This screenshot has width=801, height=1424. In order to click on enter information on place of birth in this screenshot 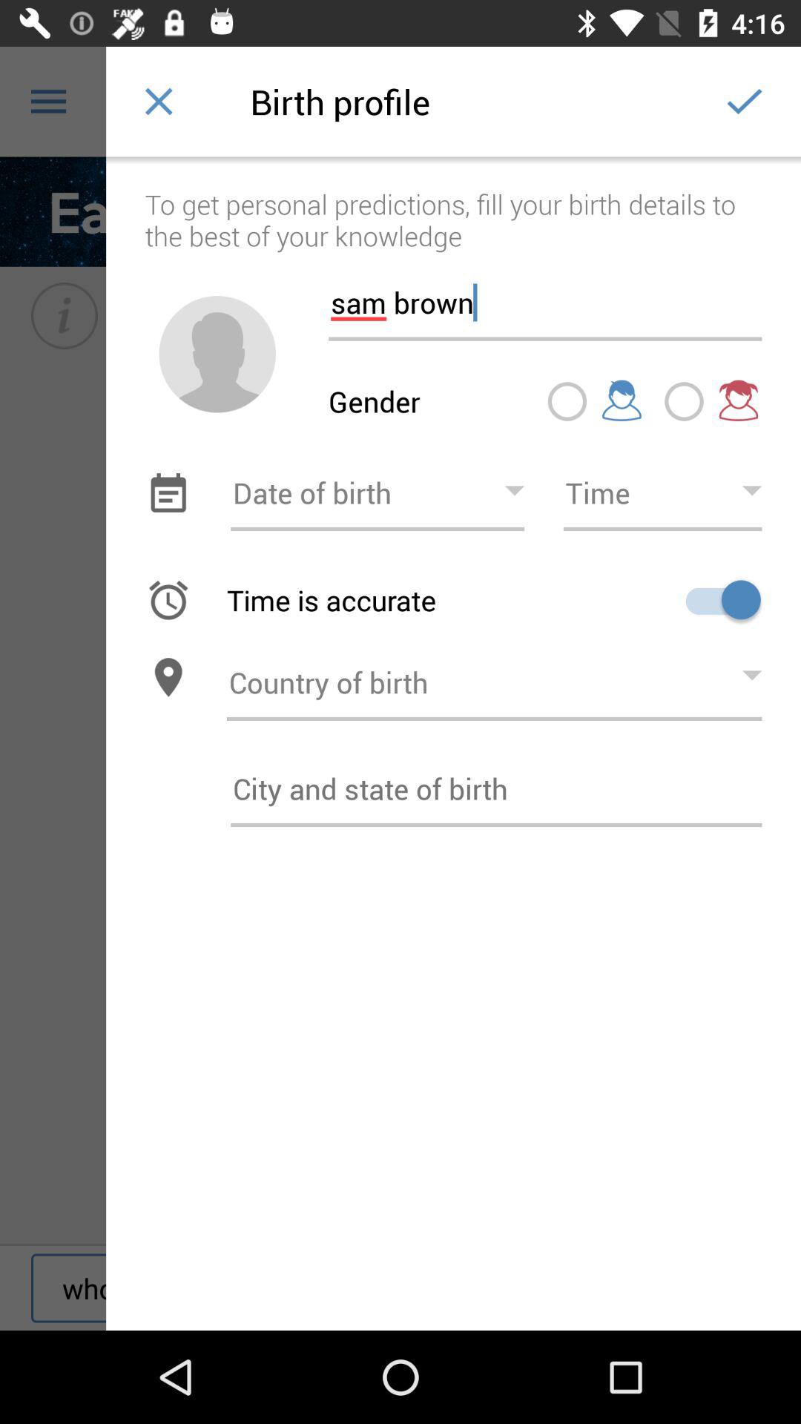, I will do `click(496, 788)`.